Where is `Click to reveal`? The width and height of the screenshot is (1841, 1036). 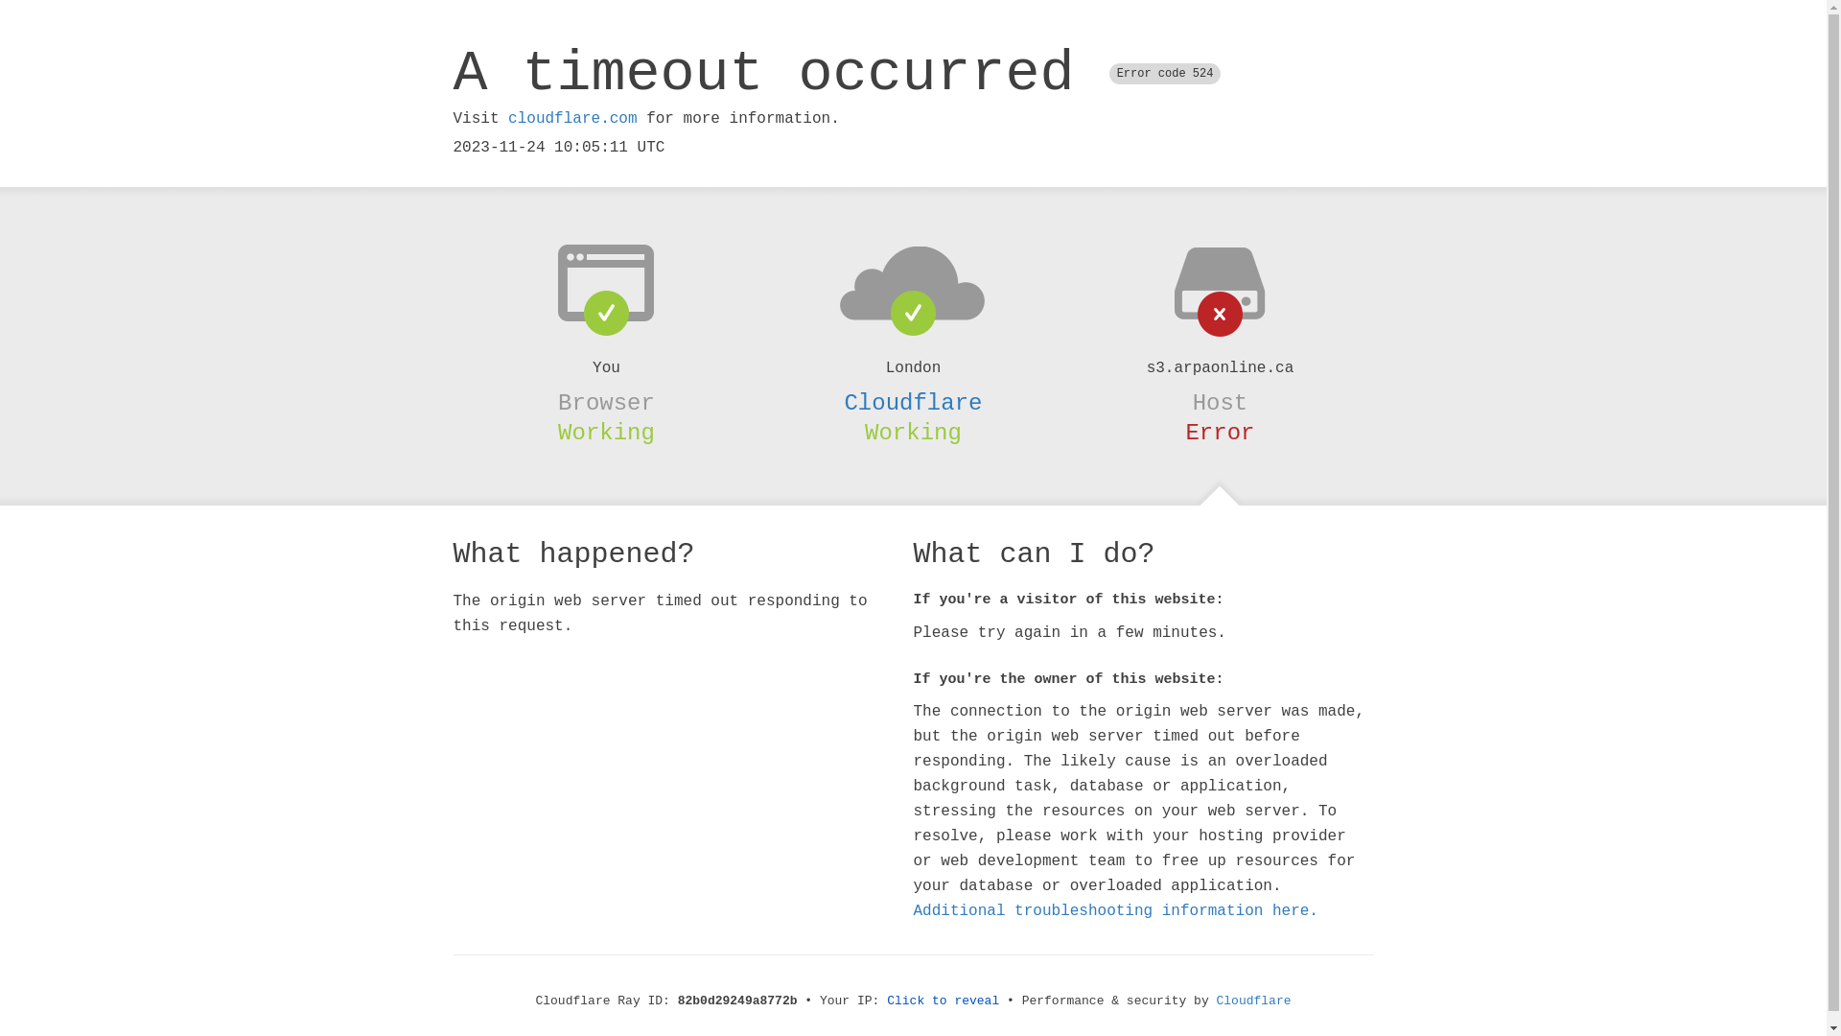
Click to reveal is located at coordinates (944, 1001).